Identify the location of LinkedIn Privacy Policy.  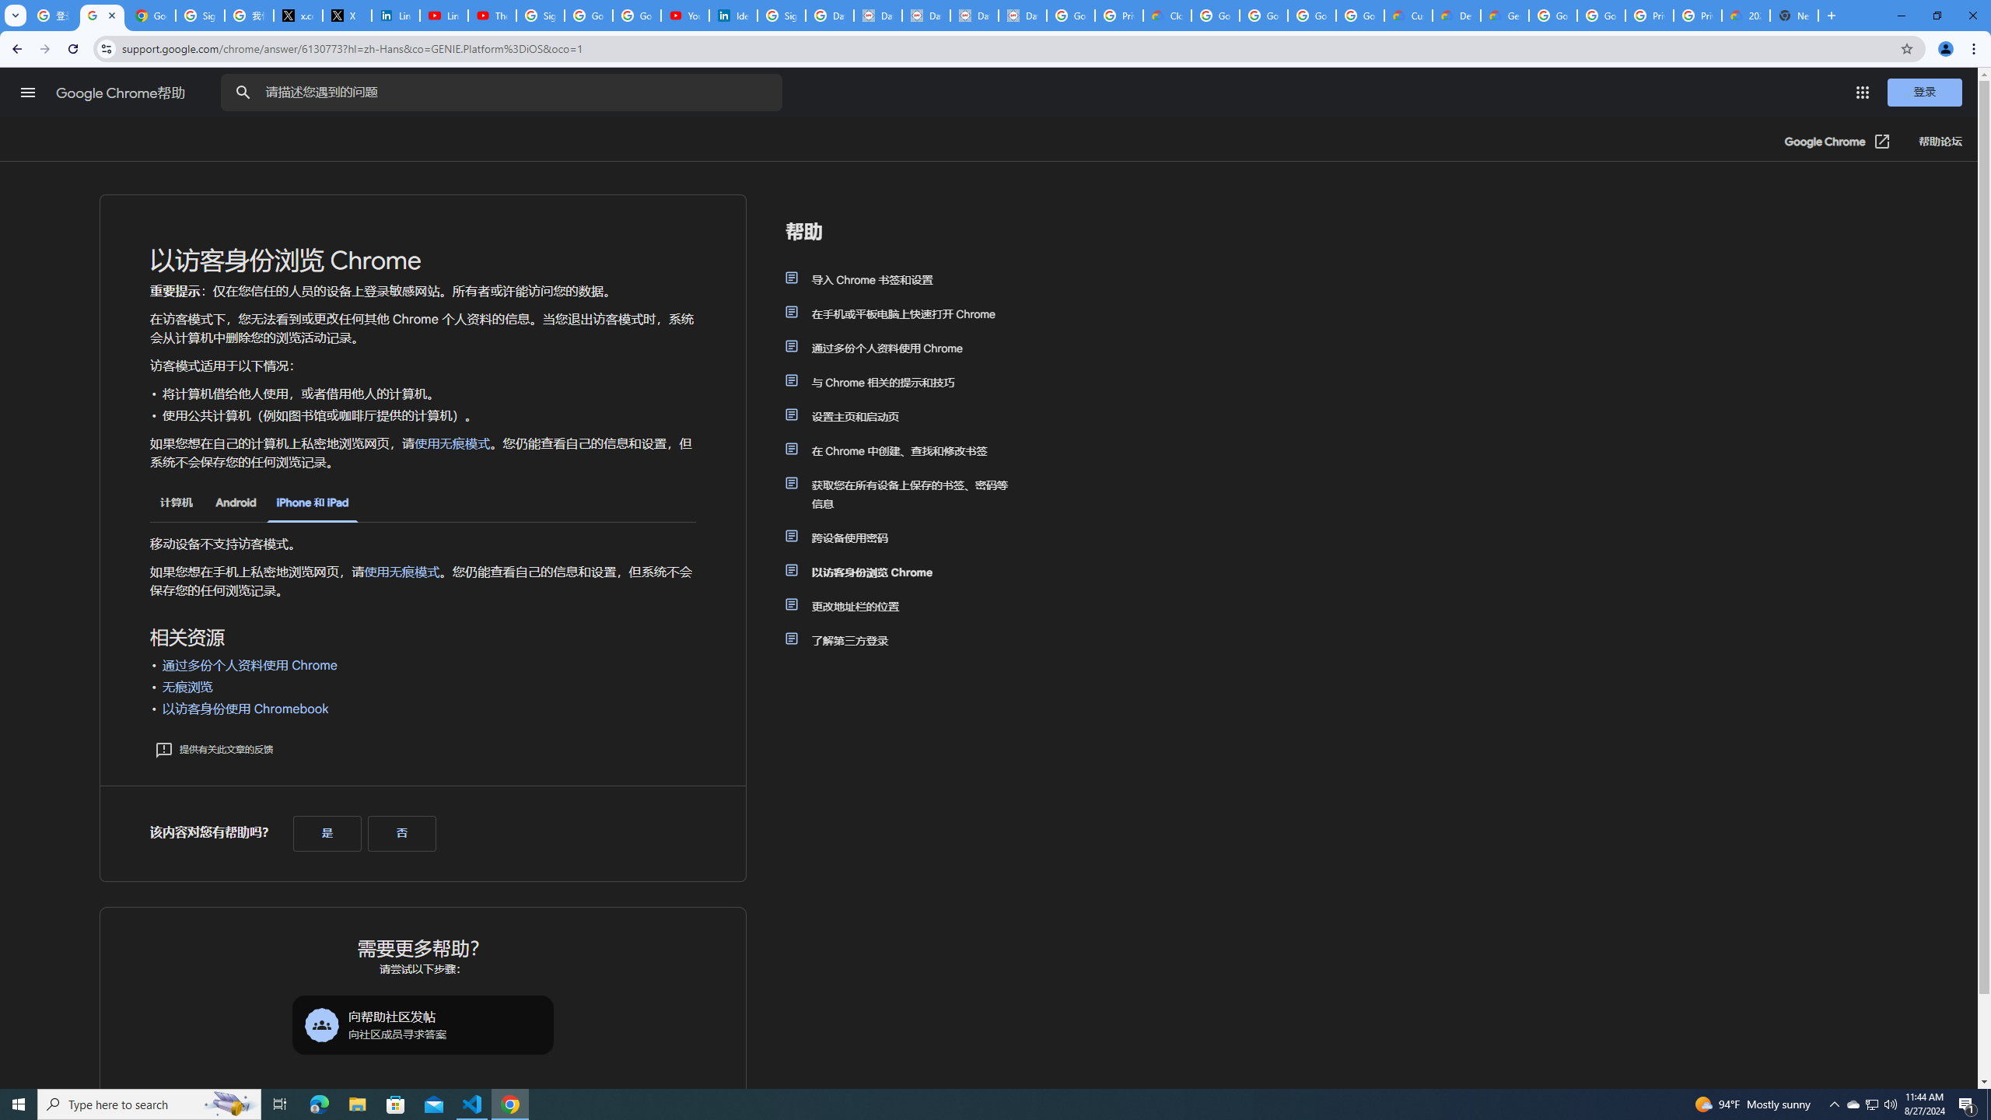
(395, 16).